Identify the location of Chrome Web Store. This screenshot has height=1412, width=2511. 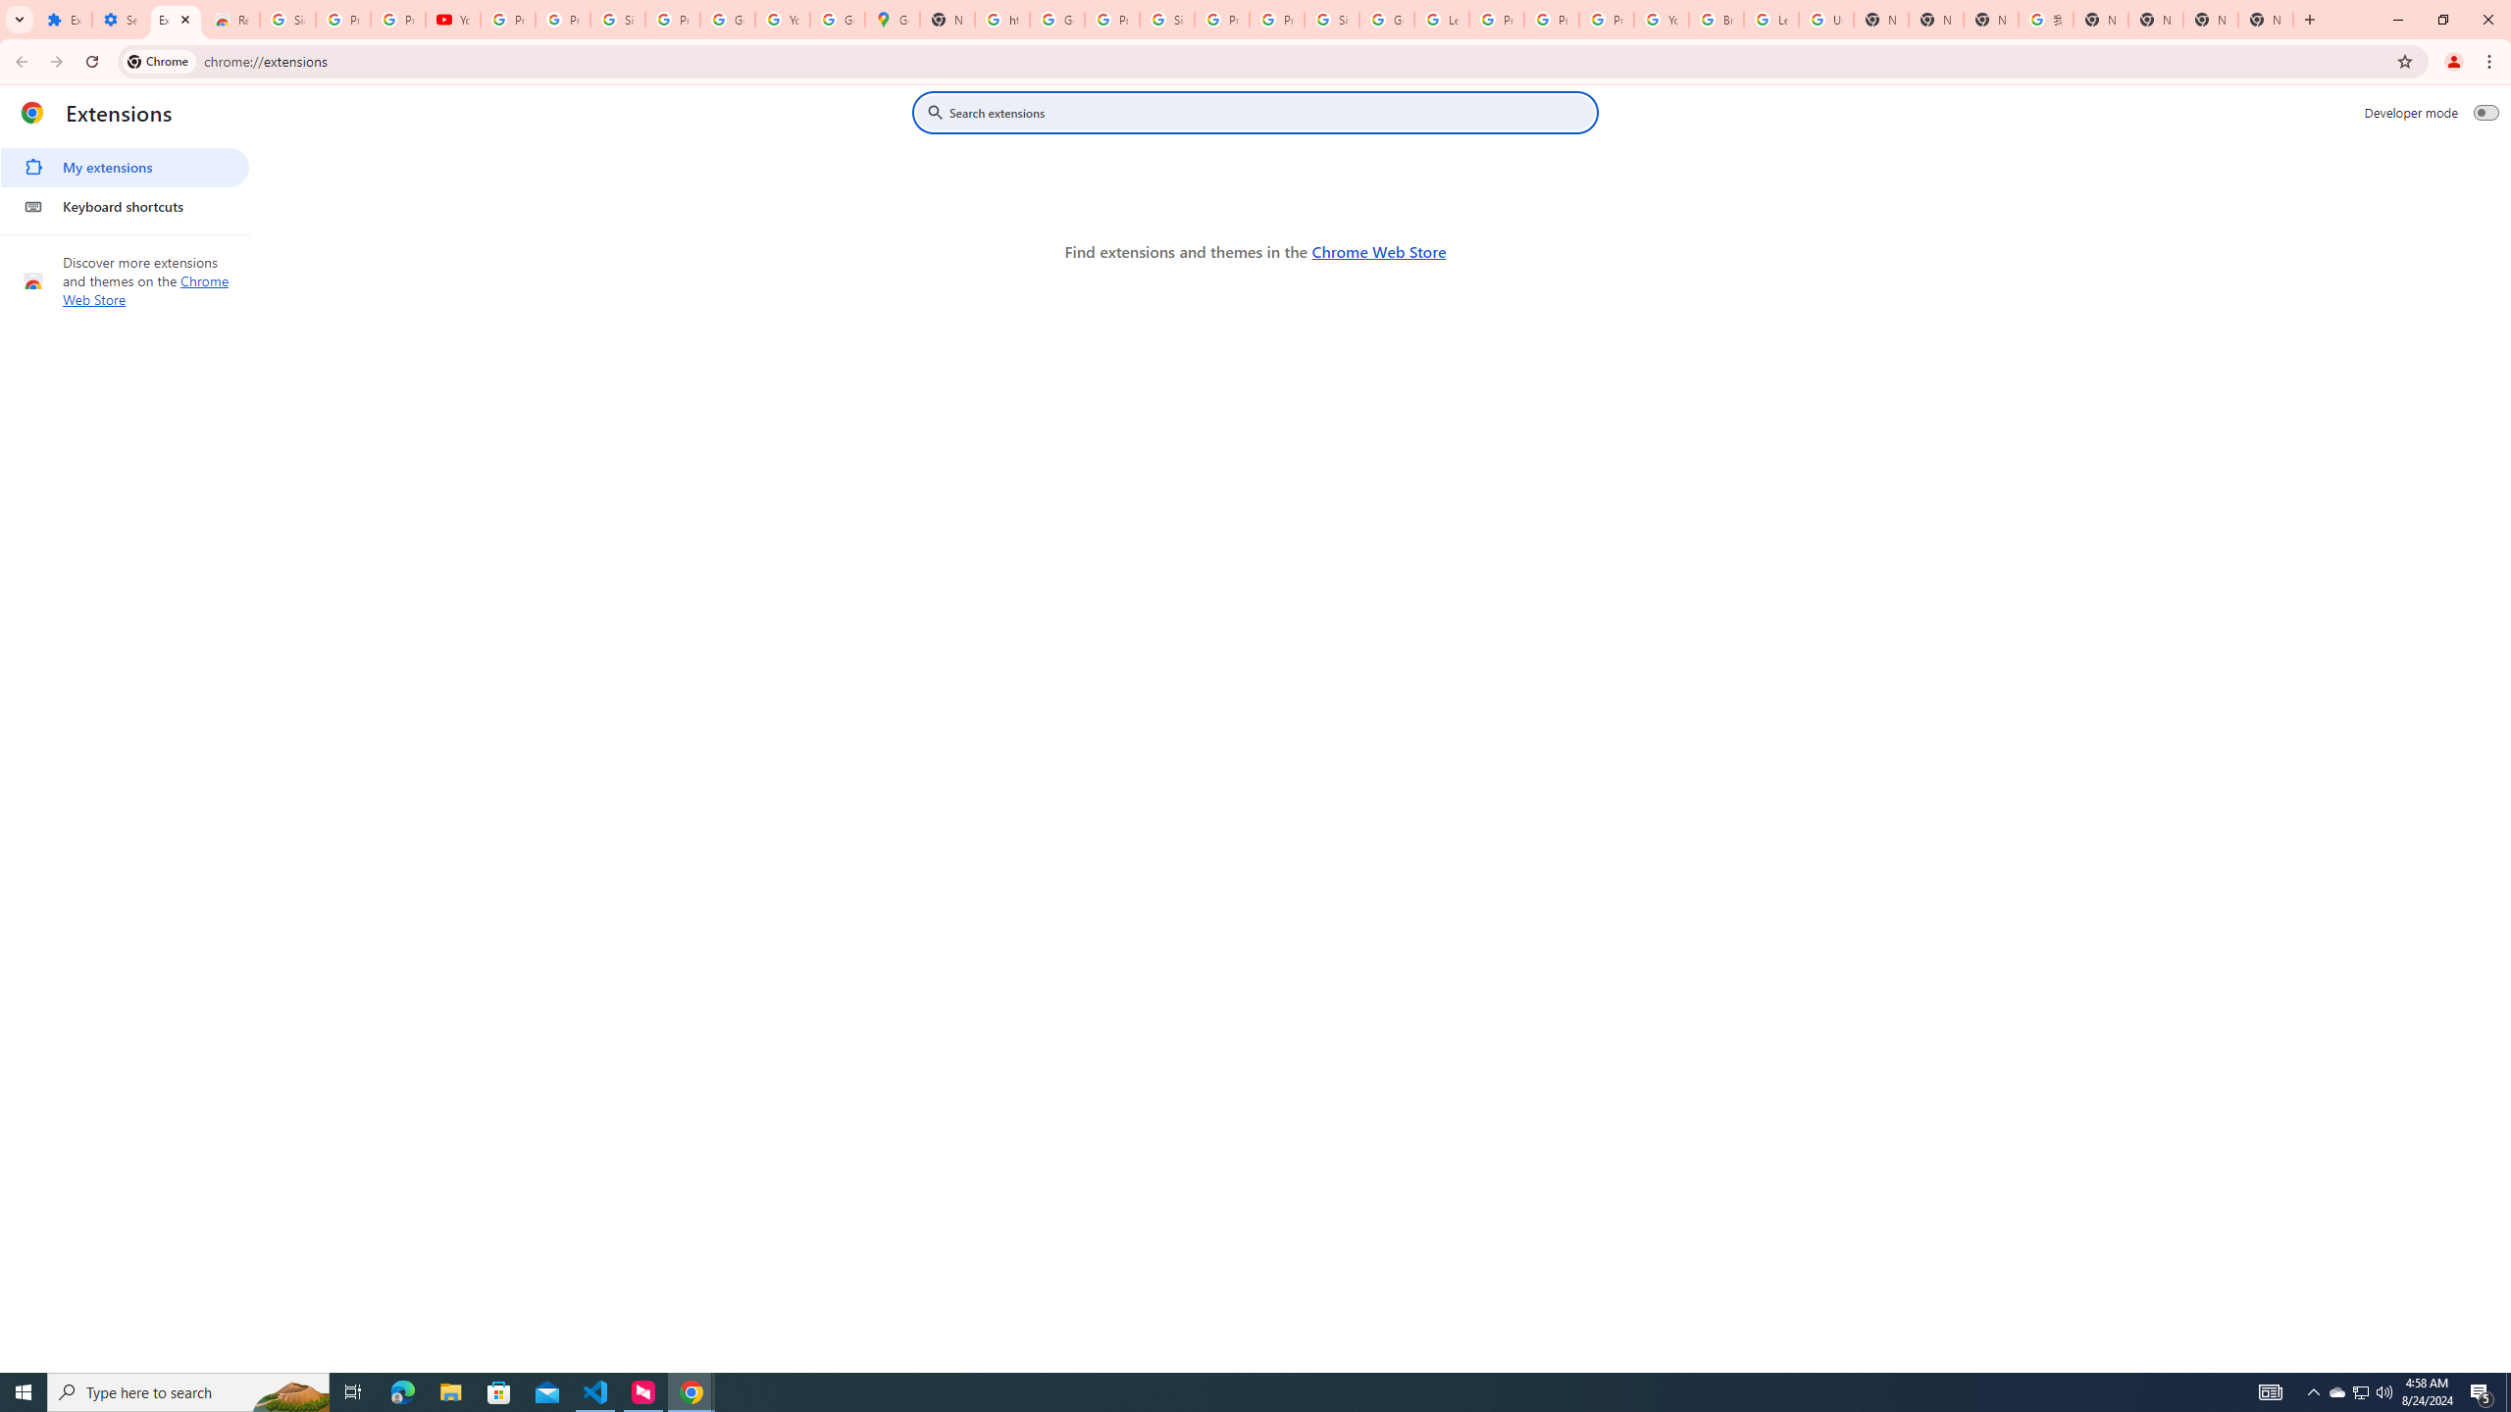
(1378, 251).